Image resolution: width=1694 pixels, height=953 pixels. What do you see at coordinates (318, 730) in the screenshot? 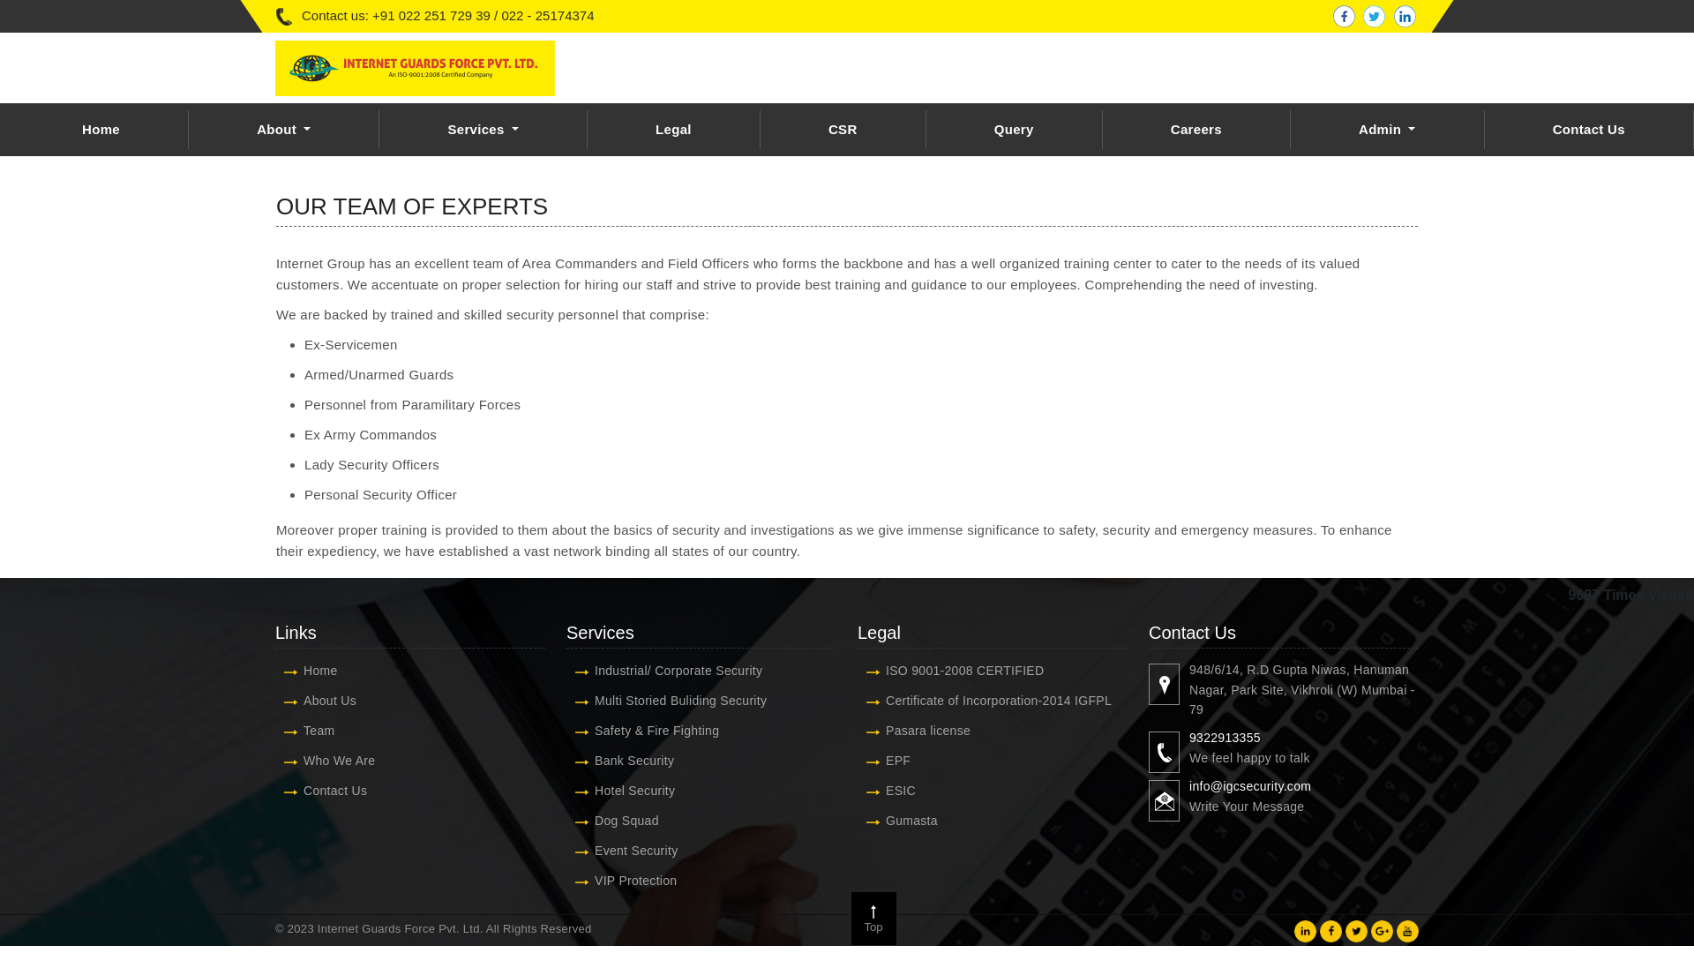
I see `Team` at bounding box center [318, 730].